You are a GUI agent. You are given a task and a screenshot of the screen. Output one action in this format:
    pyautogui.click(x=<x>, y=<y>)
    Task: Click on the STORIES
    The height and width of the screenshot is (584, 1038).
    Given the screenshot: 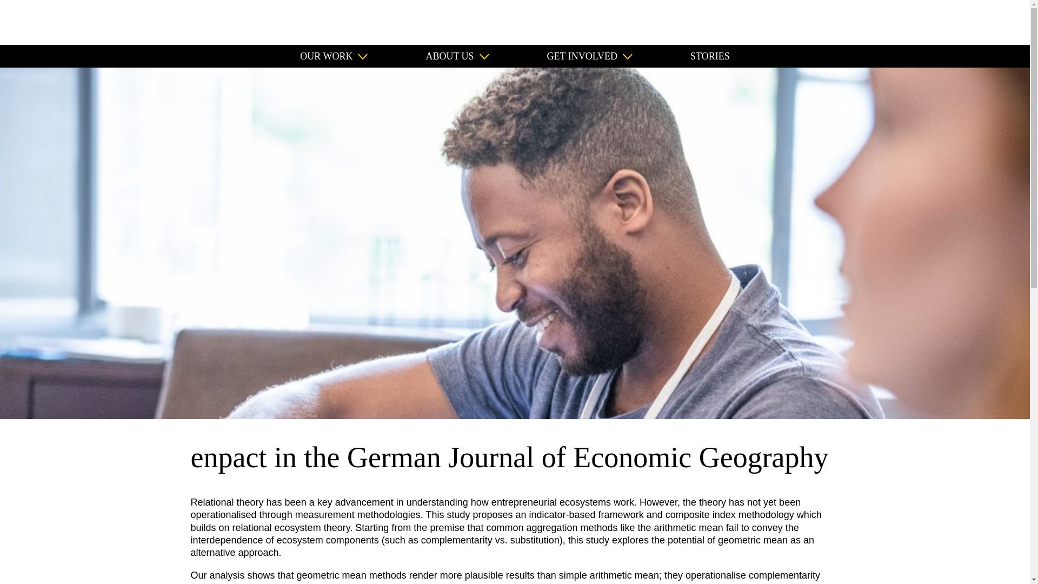 What is the action you would take?
    pyautogui.click(x=709, y=56)
    